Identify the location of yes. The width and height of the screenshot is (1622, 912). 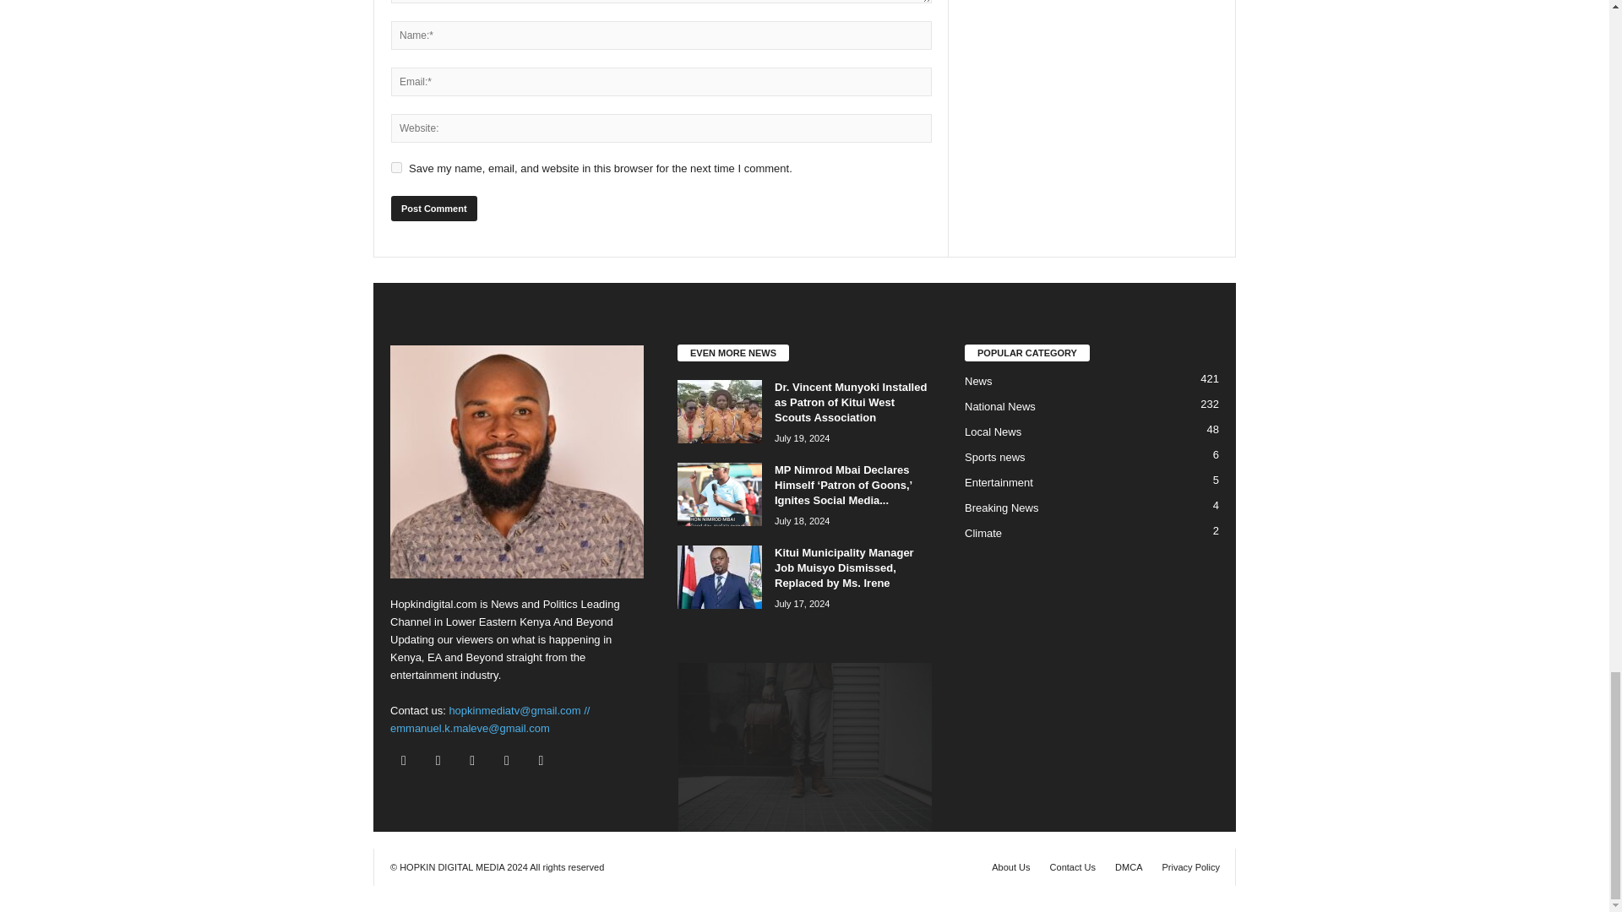
(396, 167).